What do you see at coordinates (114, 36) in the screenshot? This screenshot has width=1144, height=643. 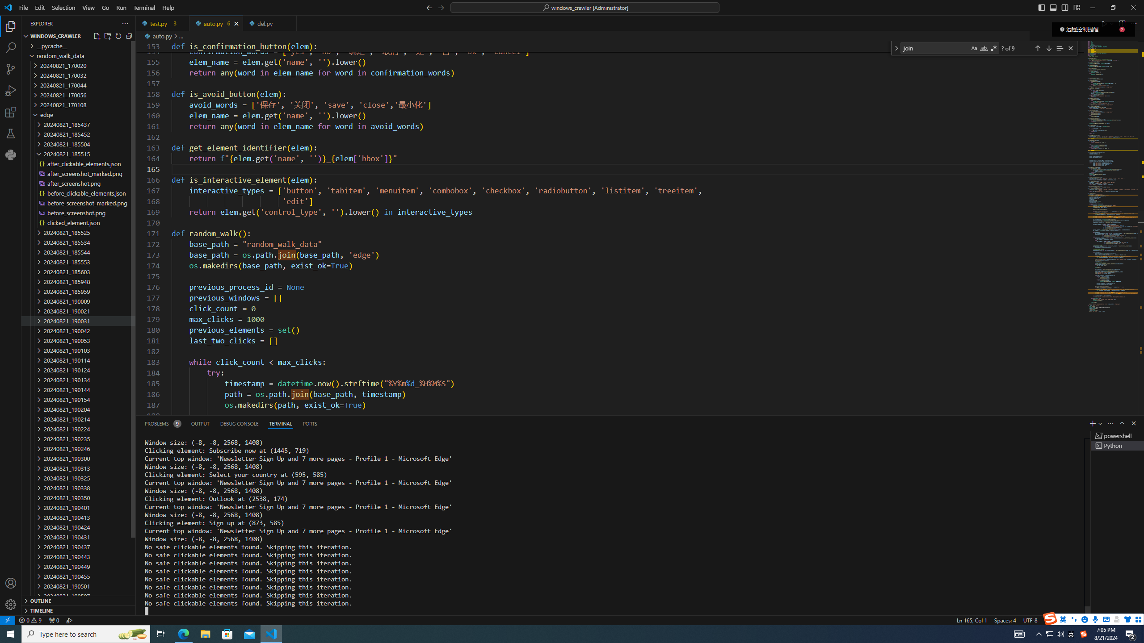 I see `windows_crawler actions` at bounding box center [114, 36].